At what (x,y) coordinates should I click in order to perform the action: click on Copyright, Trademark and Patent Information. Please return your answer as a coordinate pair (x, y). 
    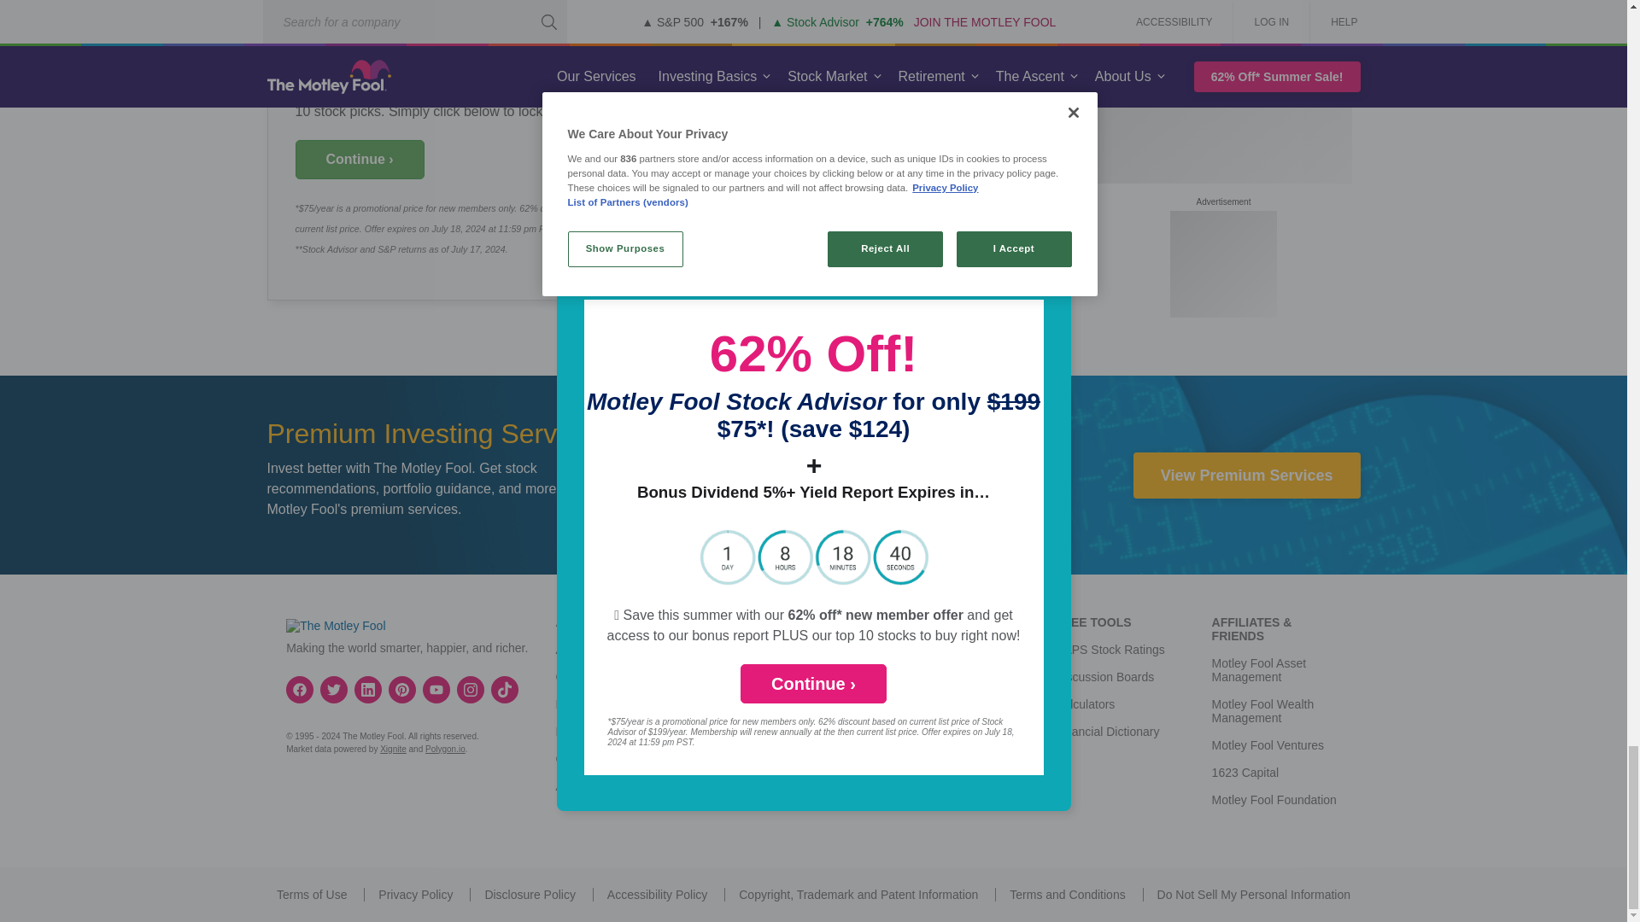
    Looking at the image, I should click on (858, 895).